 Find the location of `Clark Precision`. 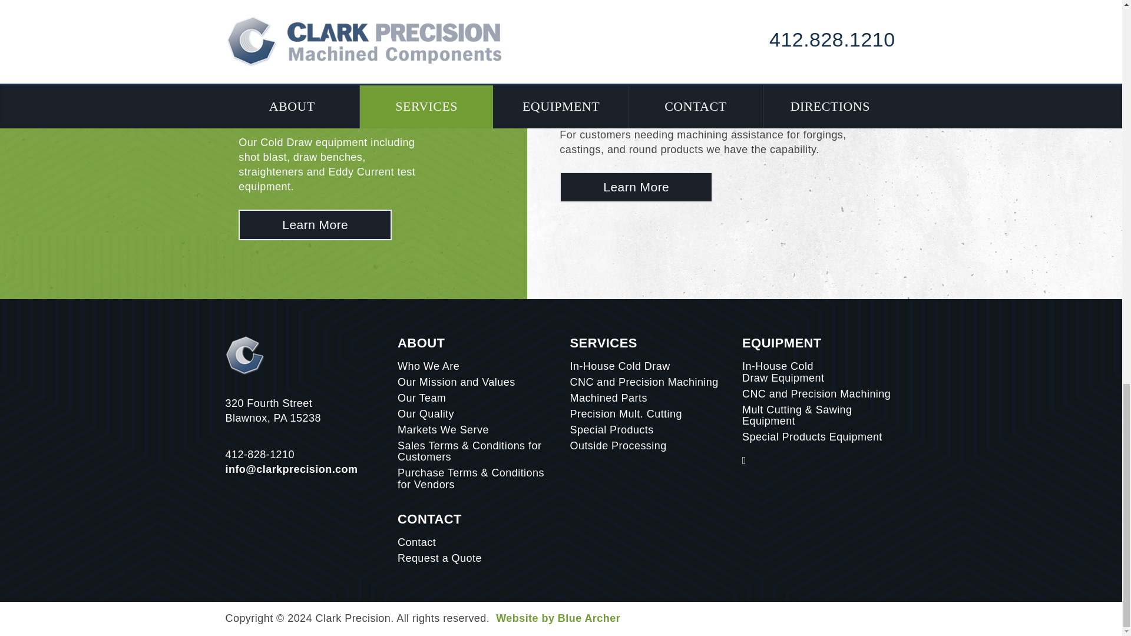

Clark Precision is located at coordinates (245, 355).